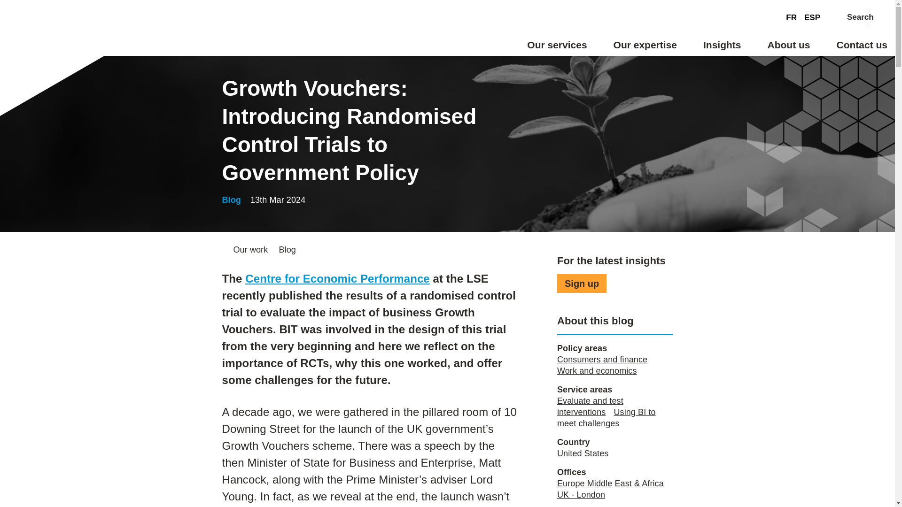  I want to click on Go to home page, so click(43, 47).